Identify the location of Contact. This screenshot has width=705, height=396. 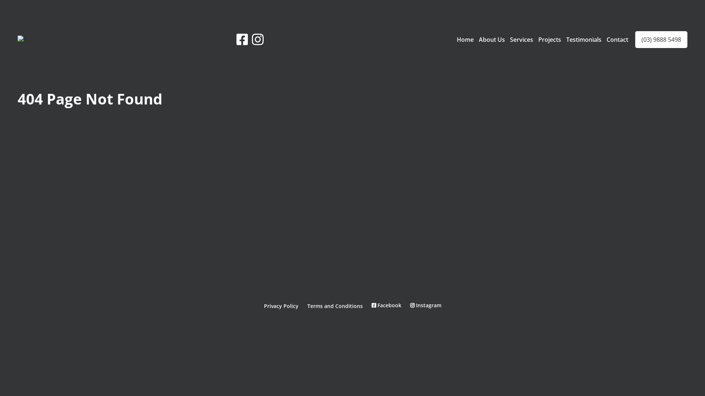
(618, 39).